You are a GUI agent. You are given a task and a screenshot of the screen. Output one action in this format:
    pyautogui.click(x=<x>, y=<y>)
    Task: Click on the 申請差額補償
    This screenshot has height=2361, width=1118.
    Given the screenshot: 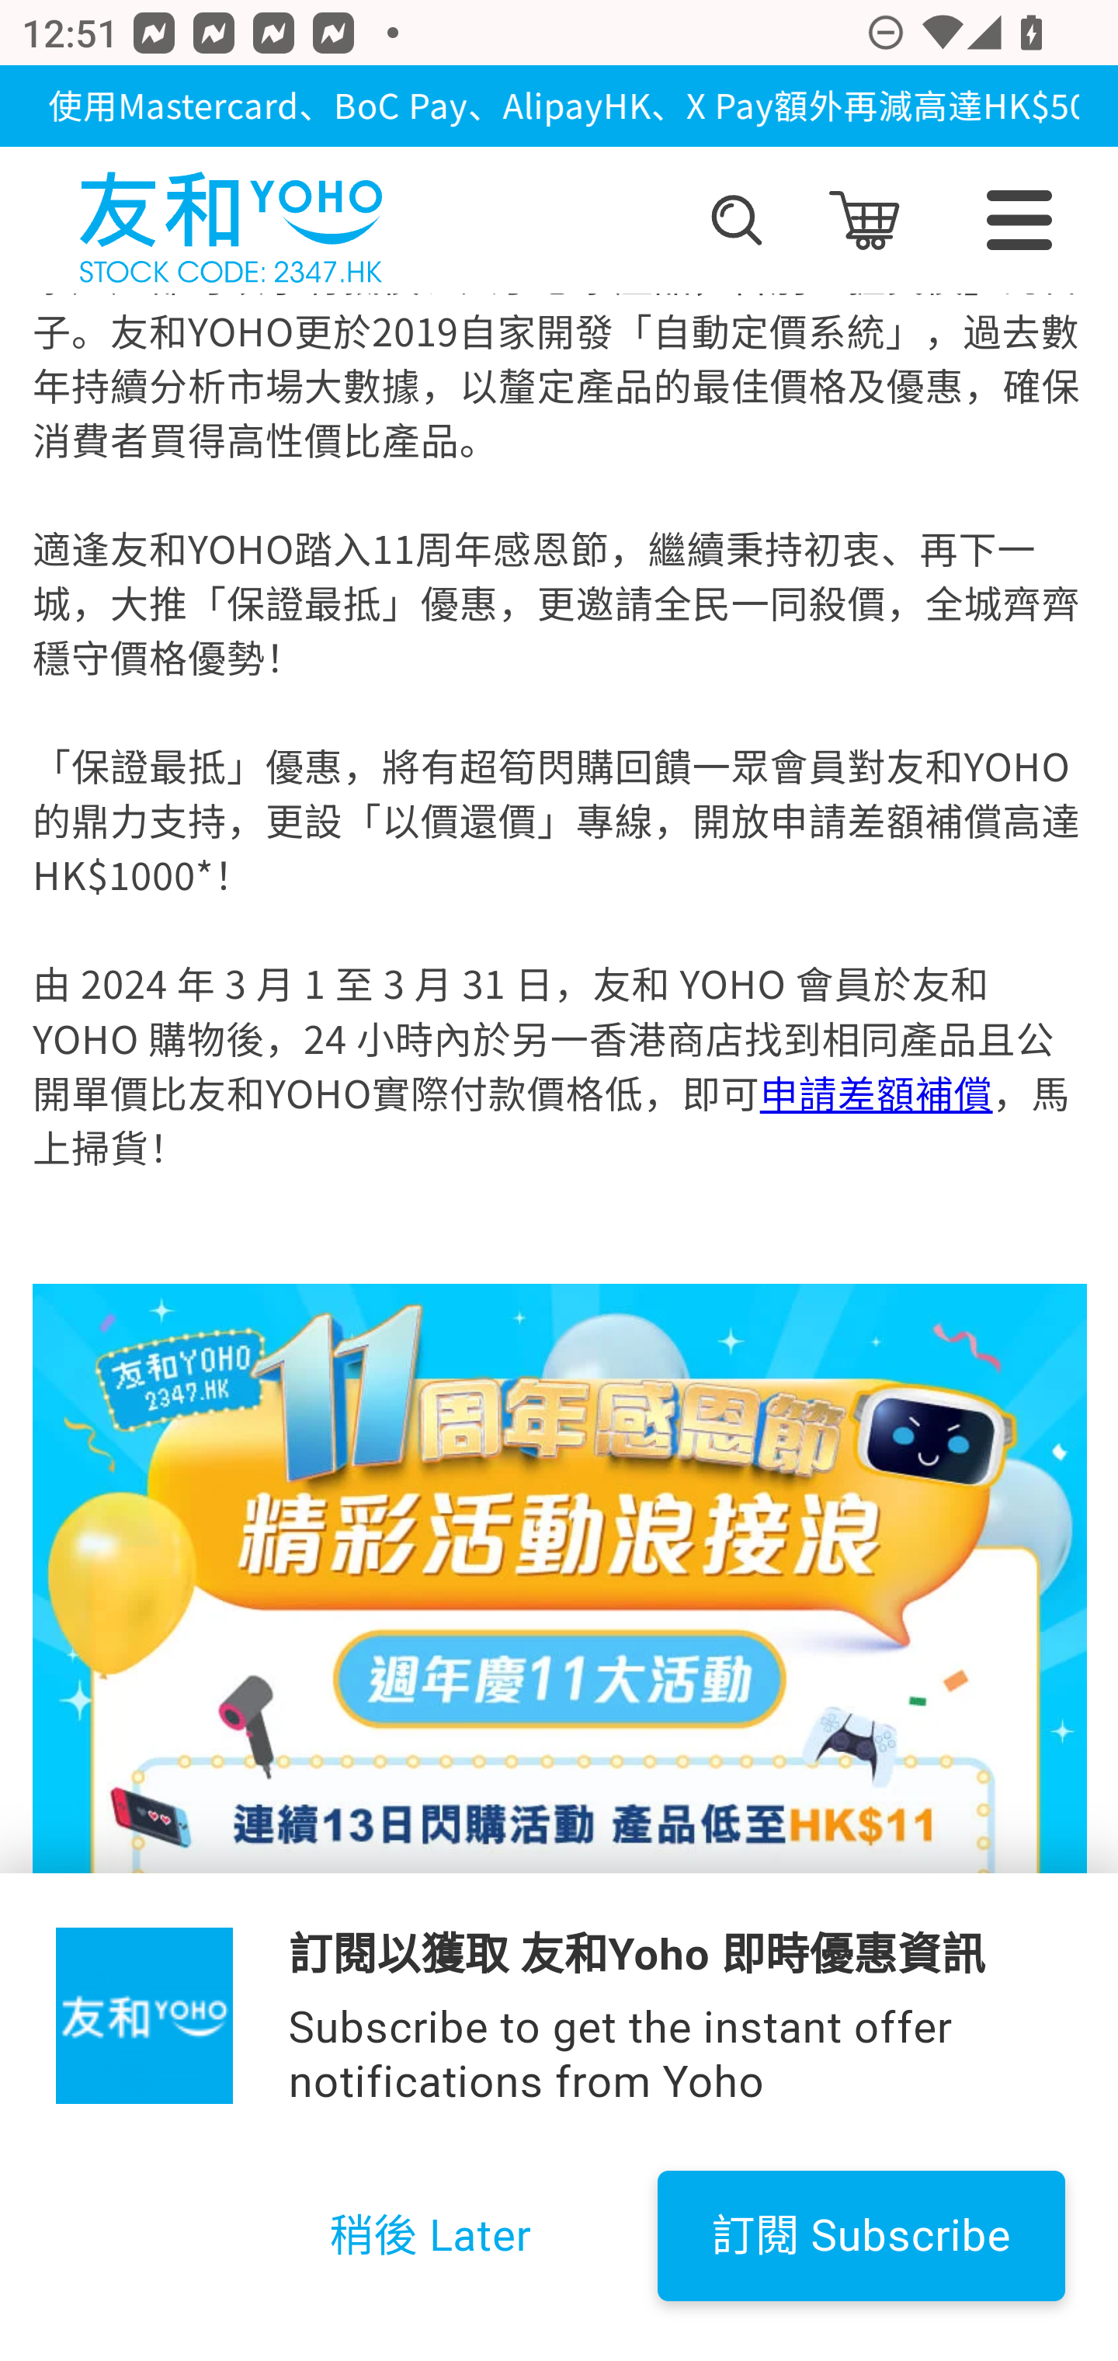 What is the action you would take?
    pyautogui.click(x=876, y=1094)
    